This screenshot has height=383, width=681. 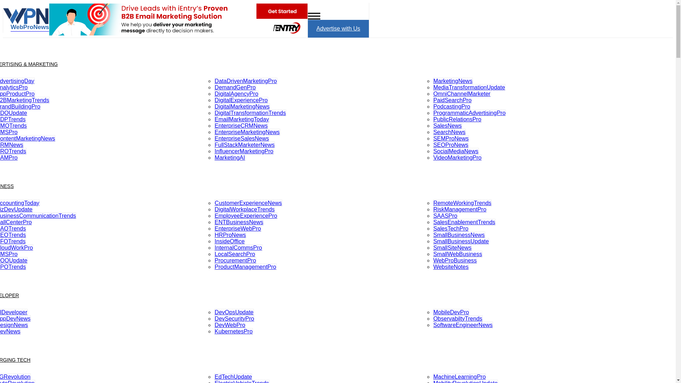 I want to click on DigitalAgencyPro, so click(x=236, y=94).